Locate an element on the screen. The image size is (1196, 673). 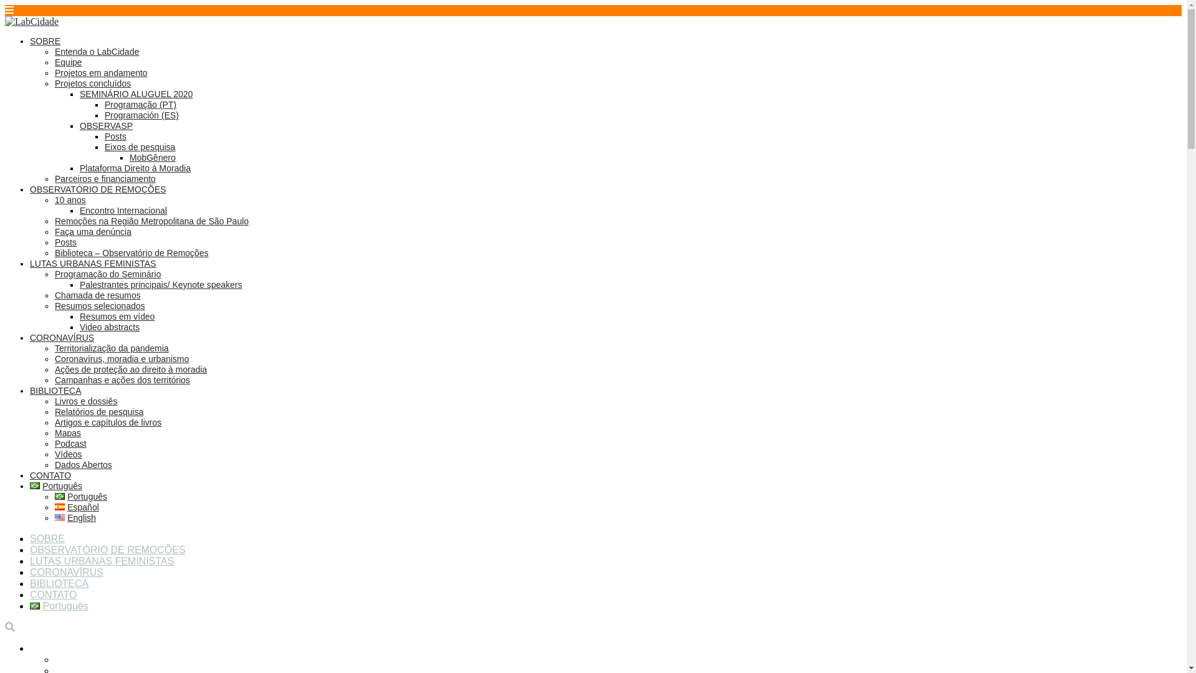
Projetos em andamento is located at coordinates (101, 73).